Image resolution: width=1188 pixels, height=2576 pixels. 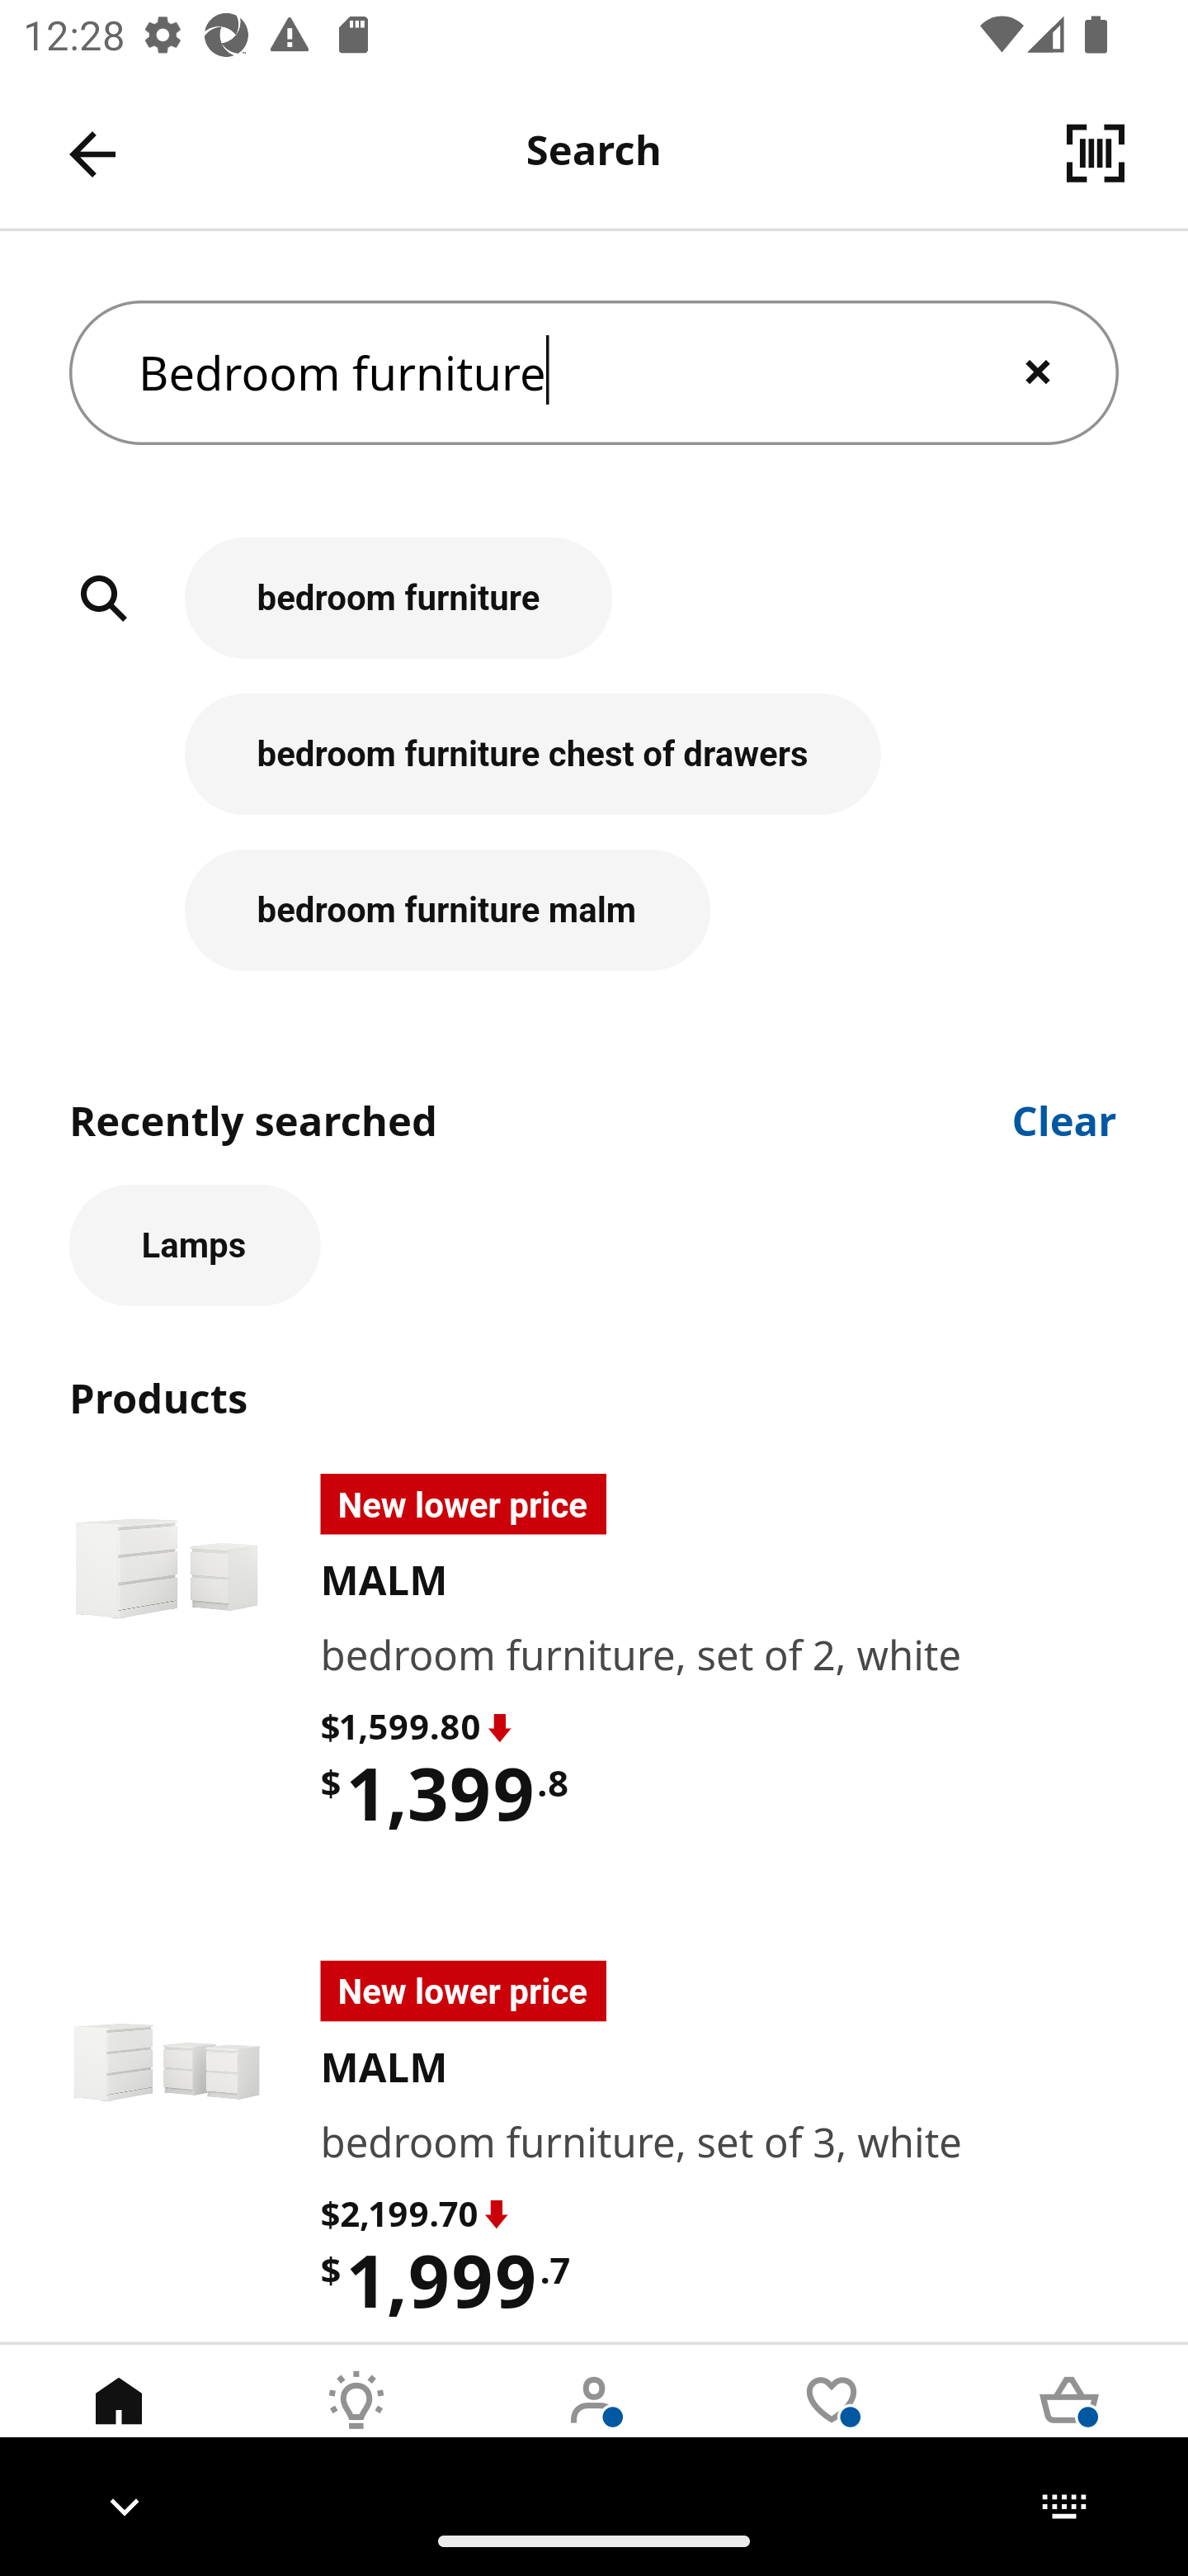 I want to click on Cart
Tab 5 of 5, so click(x=1069, y=2425).